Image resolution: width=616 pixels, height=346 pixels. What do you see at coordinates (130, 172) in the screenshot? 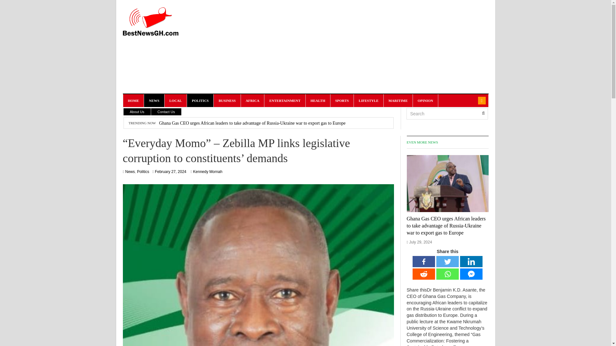
I see `News` at bounding box center [130, 172].